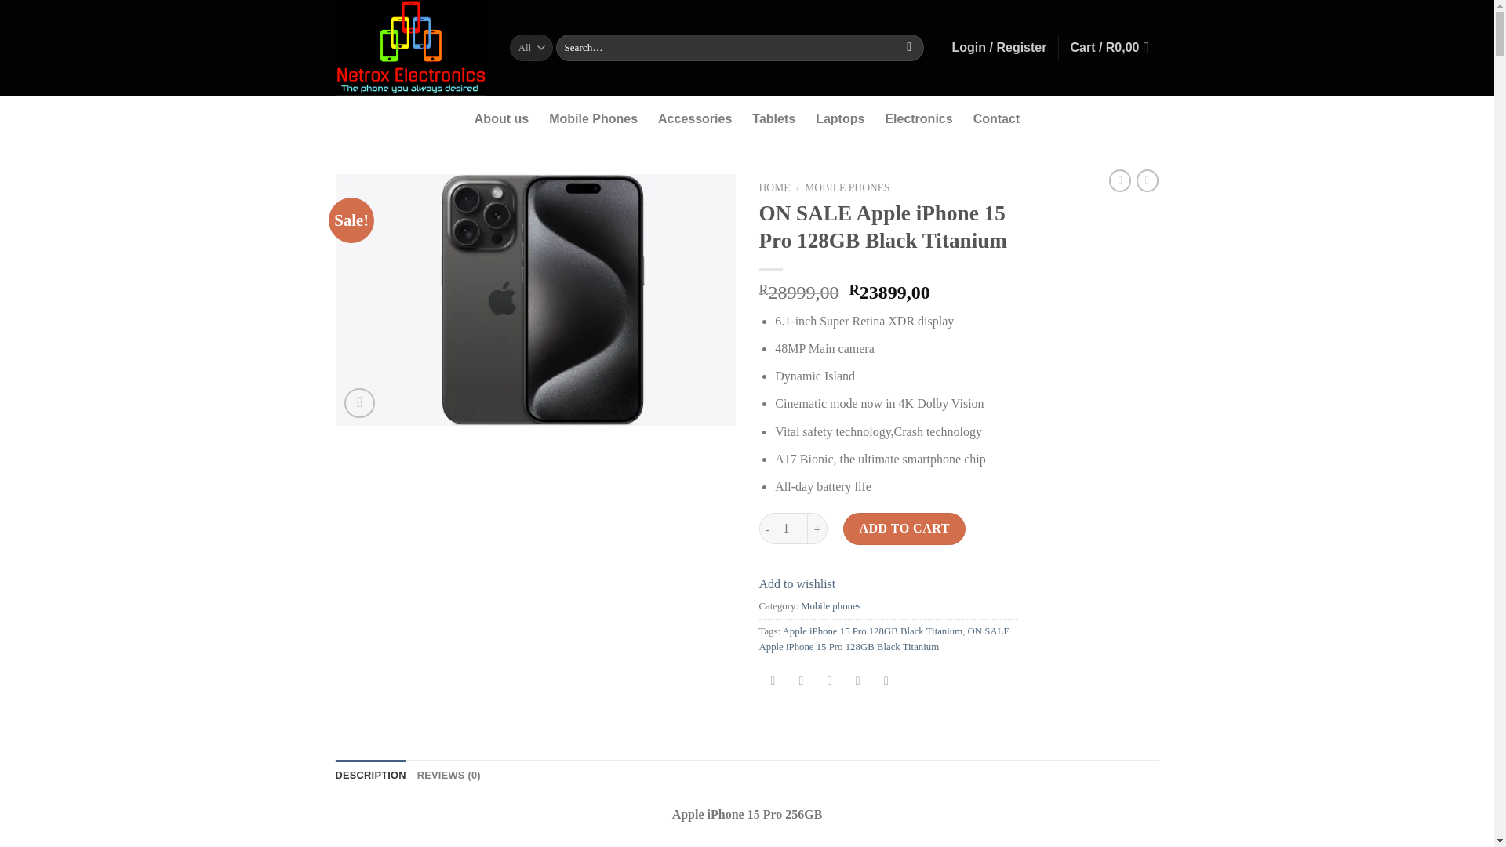  What do you see at coordinates (886, 682) in the screenshot?
I see `Share on LinkedIn` at bounding box center [886, 682].